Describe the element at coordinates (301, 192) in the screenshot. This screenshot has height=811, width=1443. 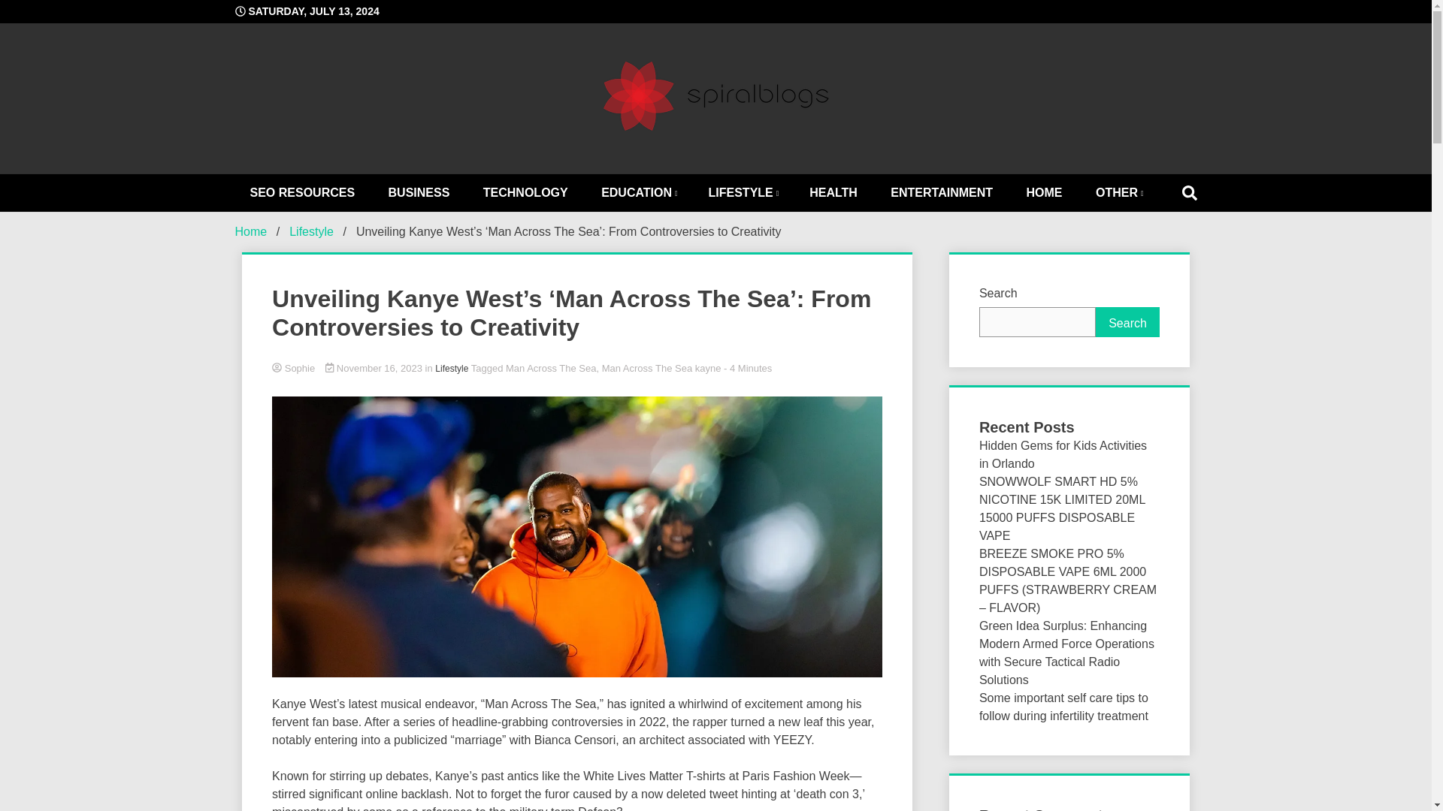
I see `SEO RESOURCES` at that location.